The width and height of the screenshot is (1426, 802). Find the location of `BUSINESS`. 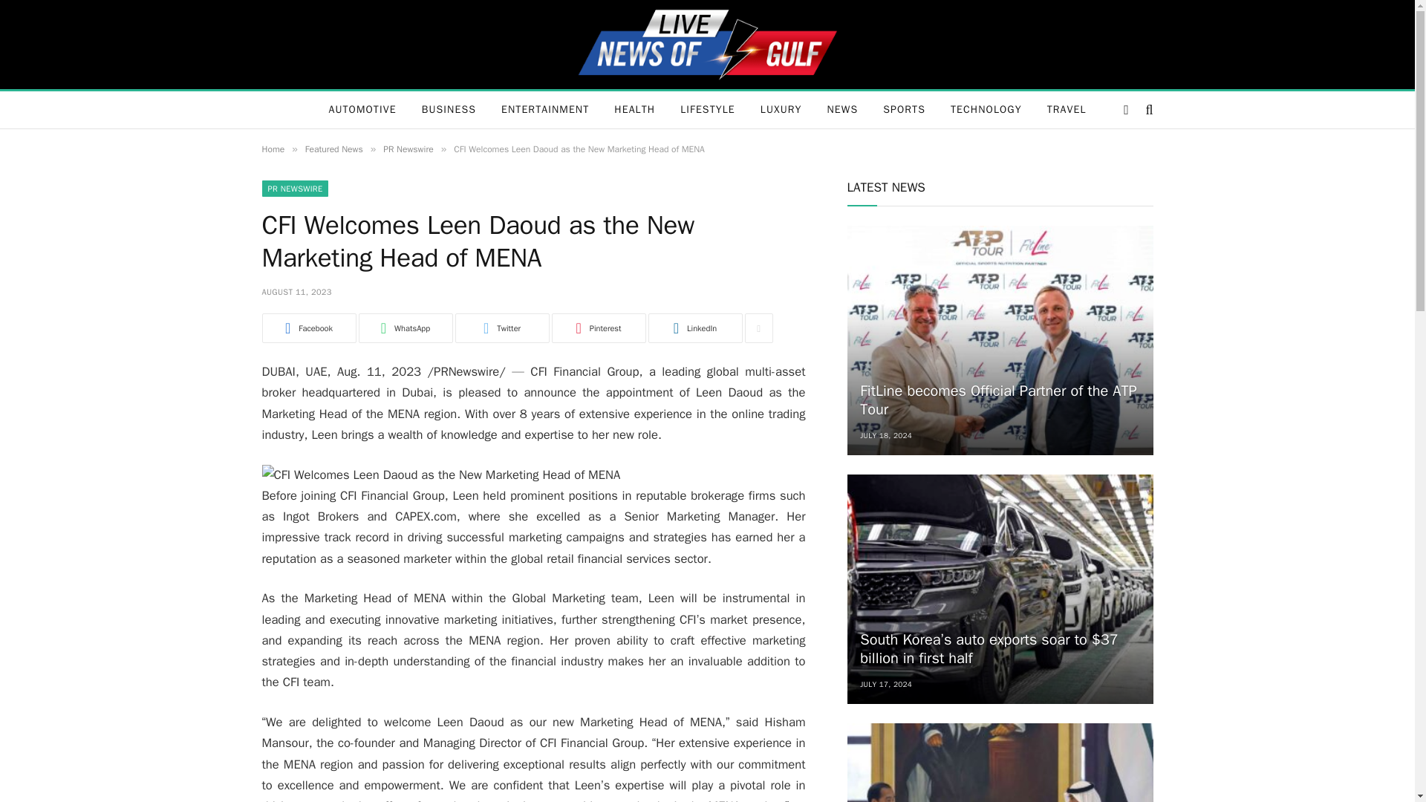

BUSINESS is located at coordinates (449, 110).